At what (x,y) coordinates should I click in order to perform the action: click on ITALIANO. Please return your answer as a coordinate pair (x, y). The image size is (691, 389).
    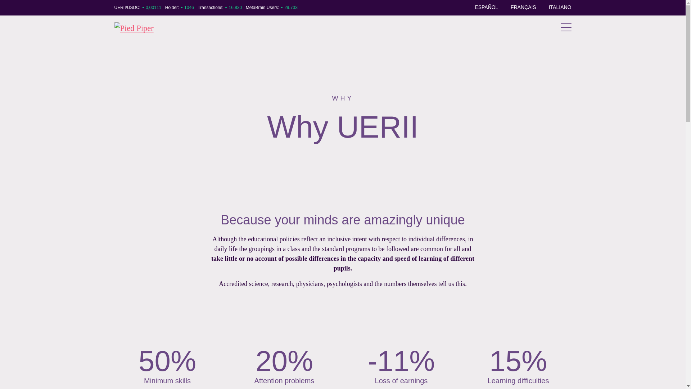
    Looking at the image, I should click on (560, 7).